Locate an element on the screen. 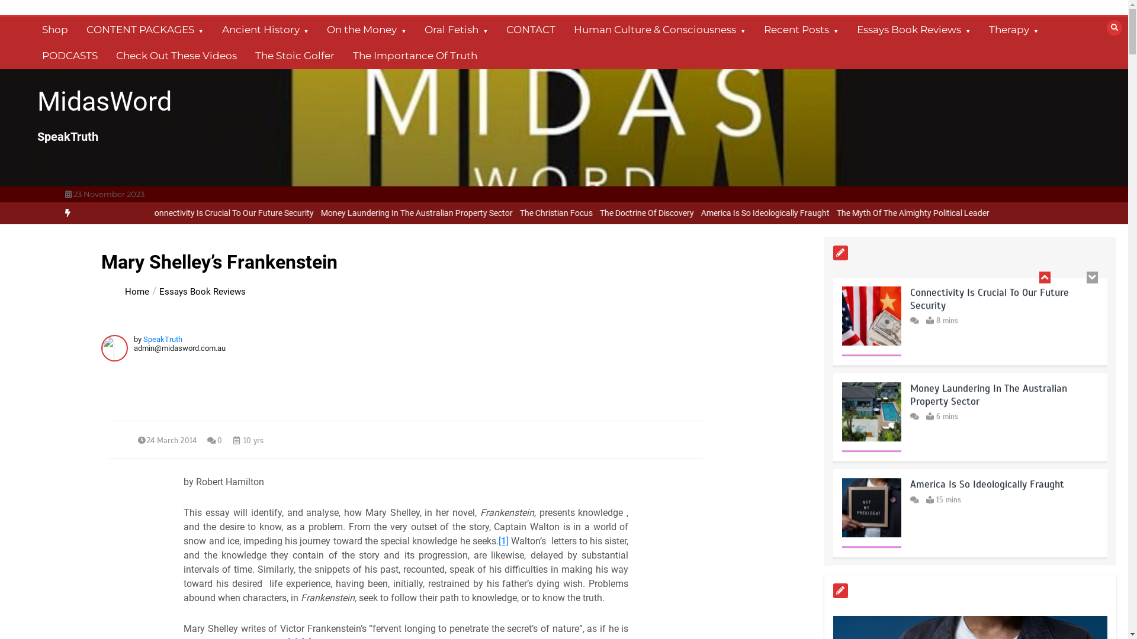  Ancient History is located at coordinates (265, 30).